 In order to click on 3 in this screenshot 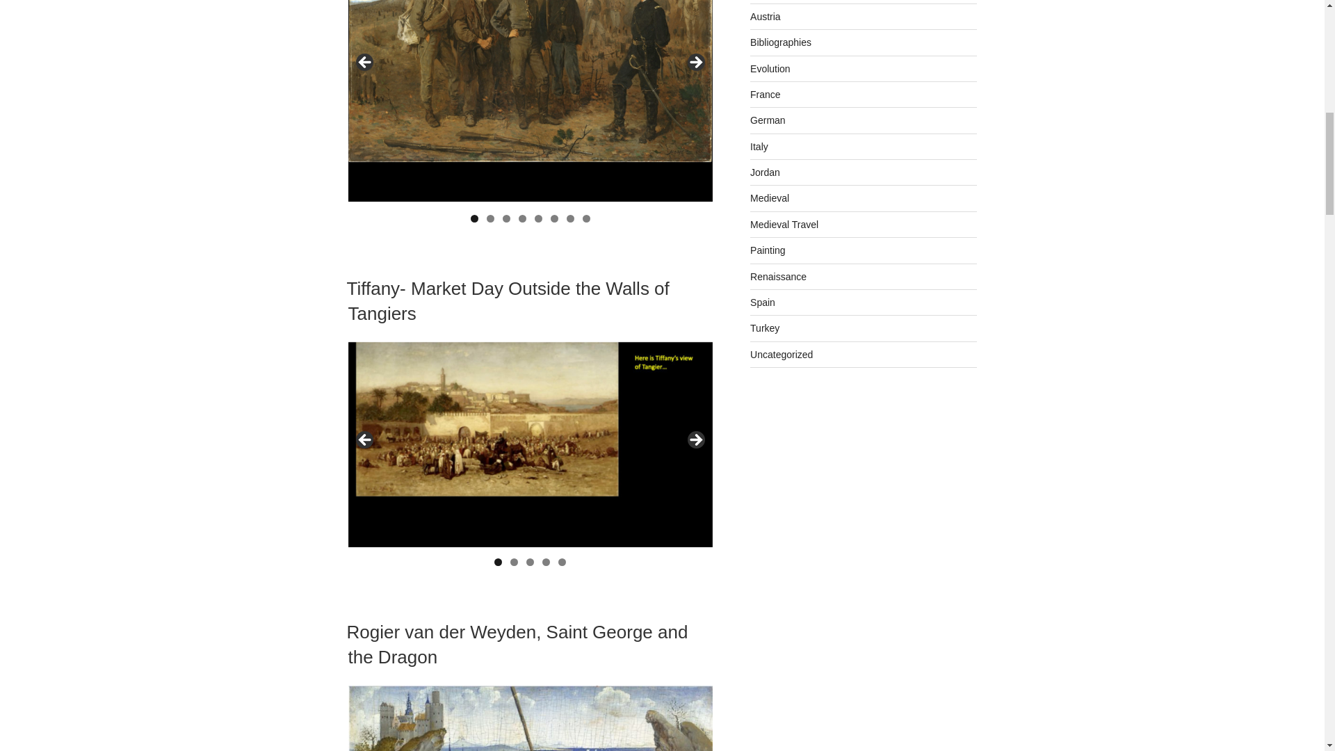, I will do `click(530, 562)`.